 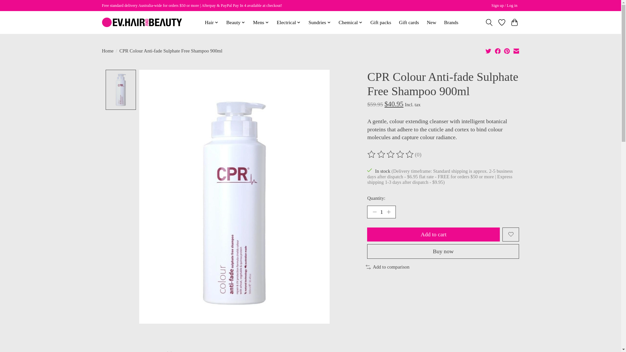 What do you see at coordinates (211, 22) in the screenshot?
I see `Hair` at bounding box center [211, 22].